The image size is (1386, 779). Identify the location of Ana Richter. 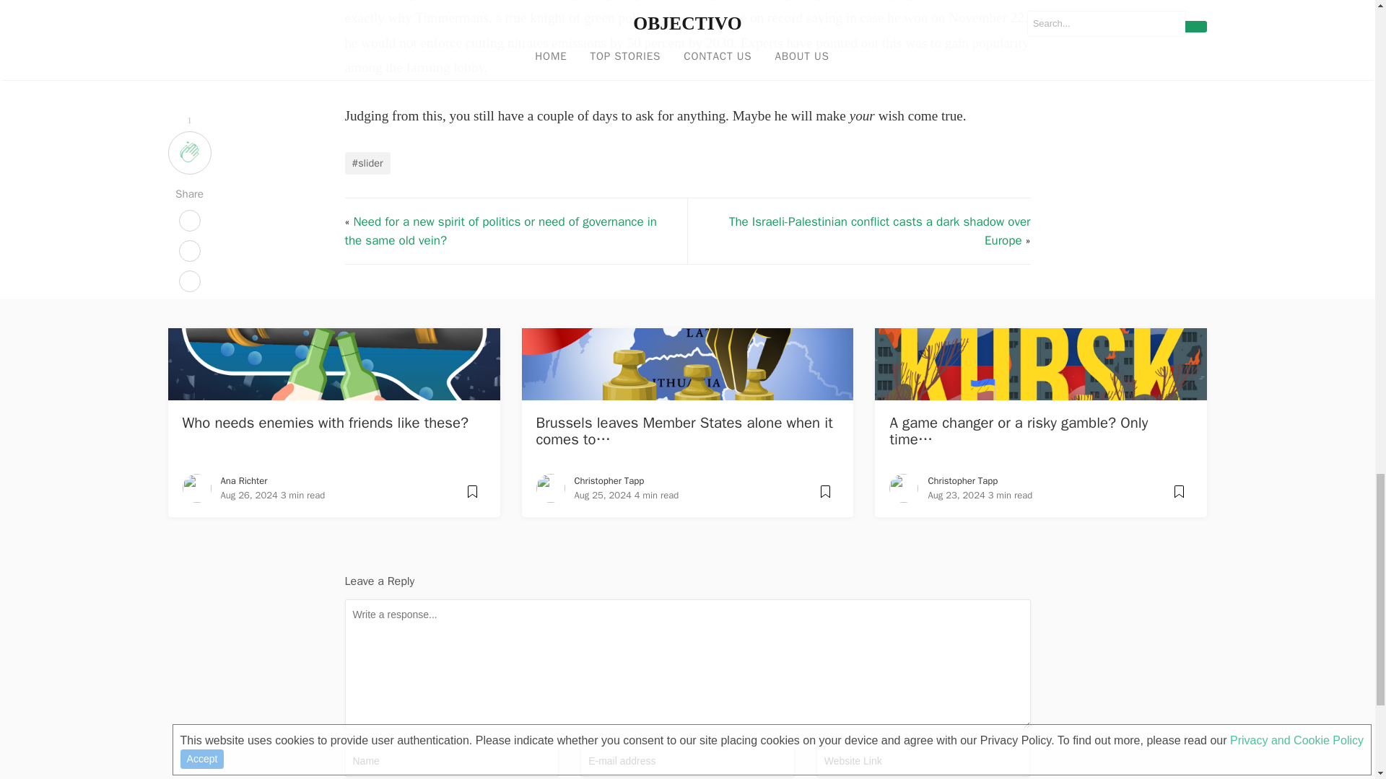
(244, 480).